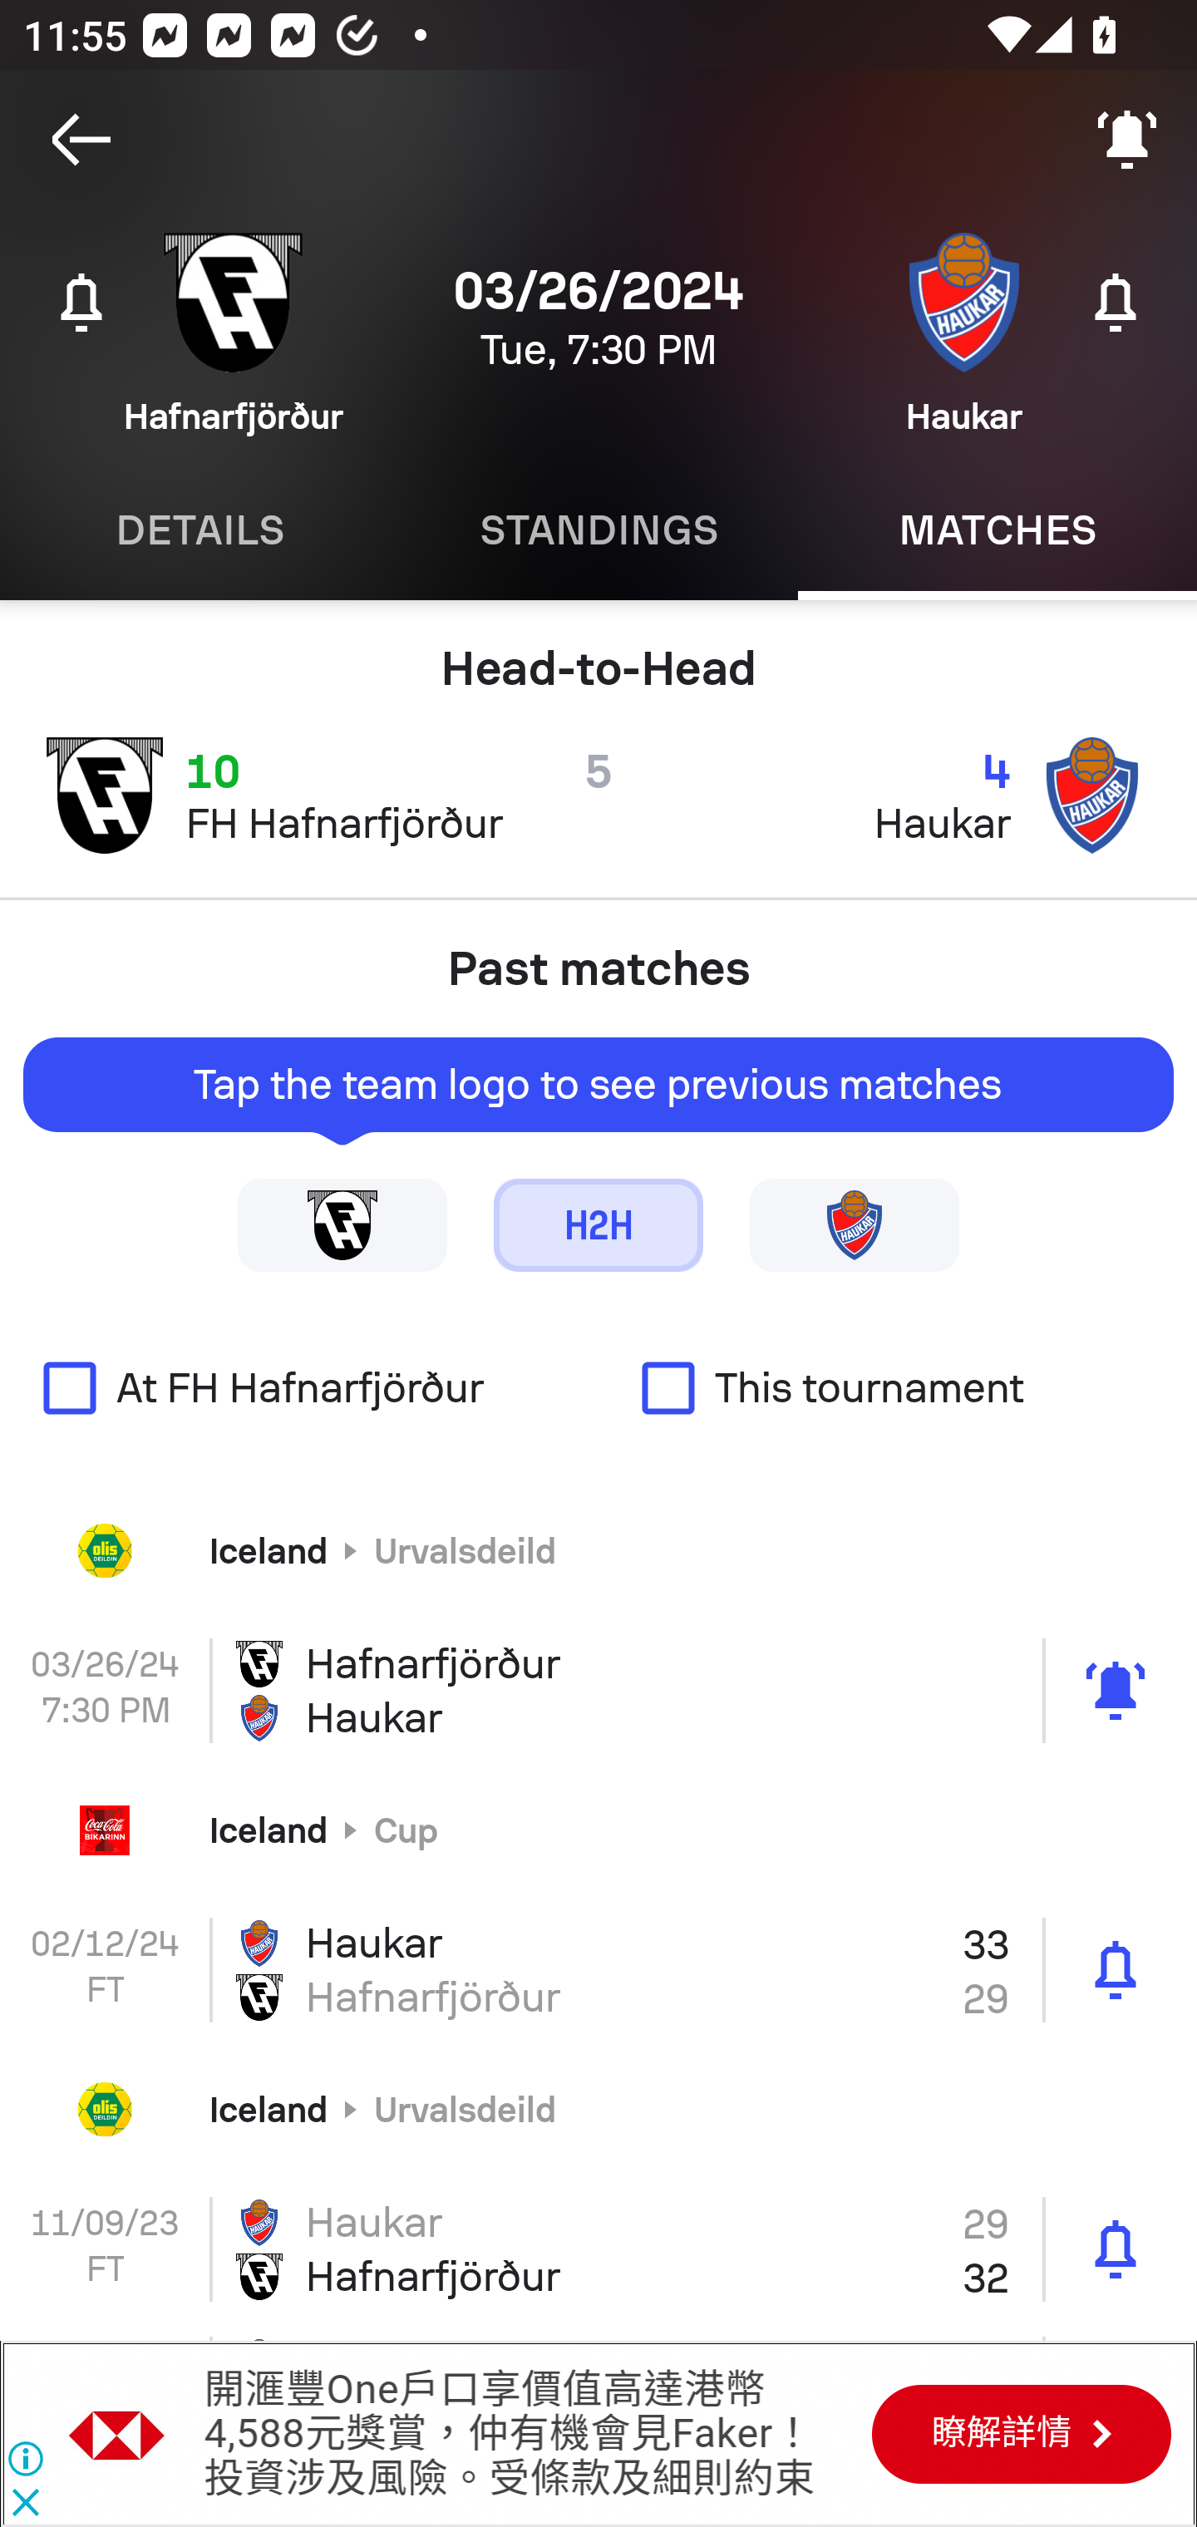  What do you see at coordinates (598, 1224) in the screenshot?
I see `H2H` at bounding box center [598, 1224].